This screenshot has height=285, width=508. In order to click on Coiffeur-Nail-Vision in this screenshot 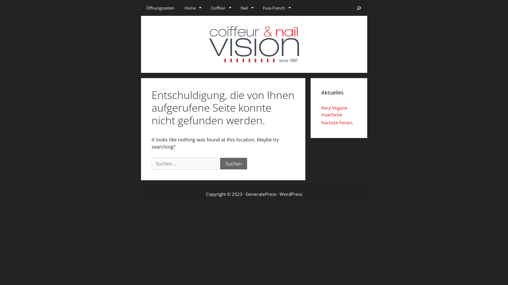, I will do `click(254, 44)`.